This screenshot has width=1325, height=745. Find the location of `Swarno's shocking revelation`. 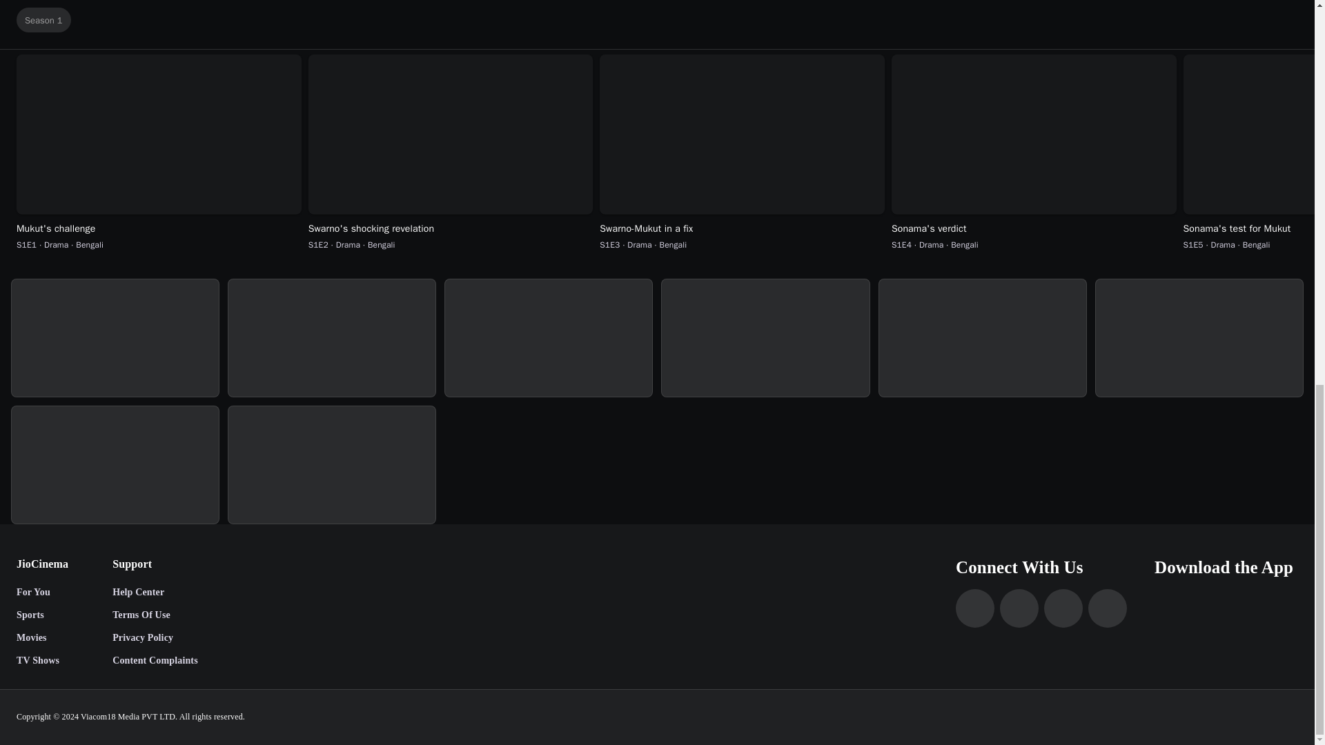

Swarno's shocking revelation is located at coordinates (451, 229).